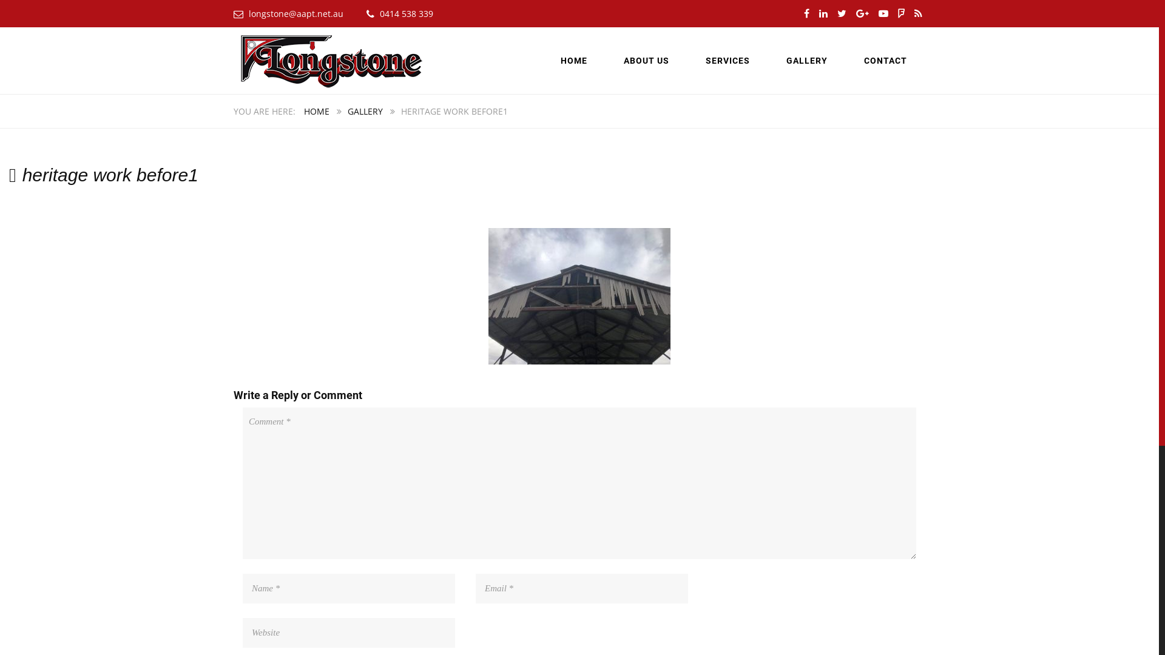  What do you see at coordinates (365, 112) in the screenshot?
I see `GALLERY` at bounding box center [365, 112].